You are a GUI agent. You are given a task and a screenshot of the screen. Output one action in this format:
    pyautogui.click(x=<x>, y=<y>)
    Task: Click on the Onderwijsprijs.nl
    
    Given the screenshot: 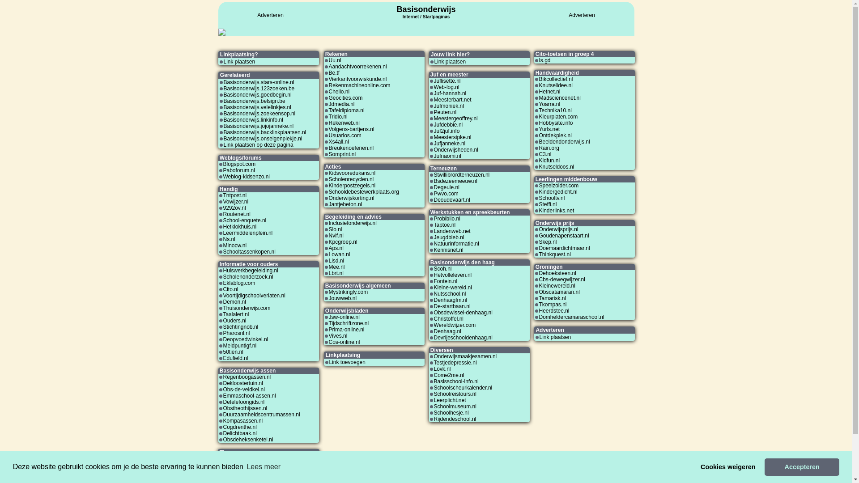 What is the action you would take?
    pyautogui.click(x=558, y=229)
    